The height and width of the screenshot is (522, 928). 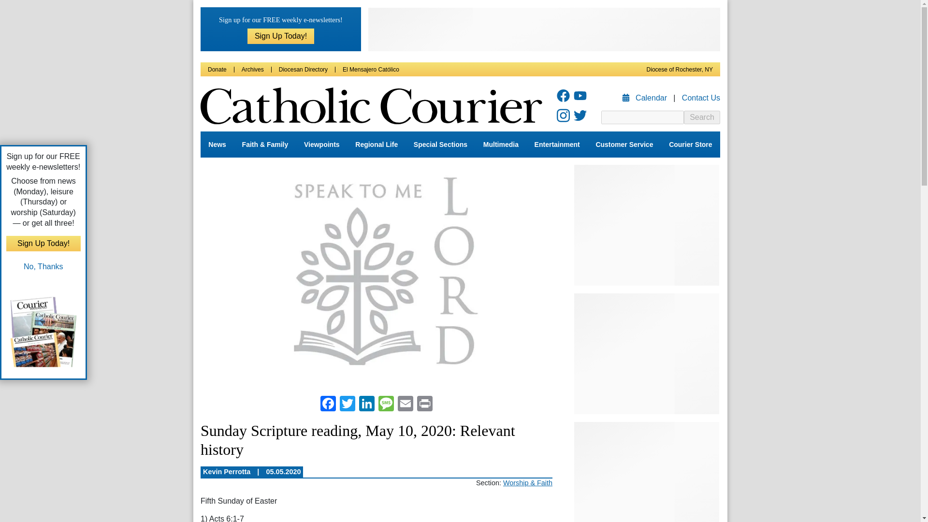 I want to click on Search, so click(x=702, y=117).